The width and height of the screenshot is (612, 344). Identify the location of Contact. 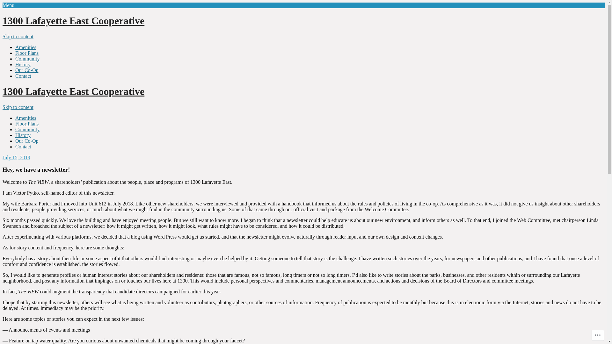
(23, 147).